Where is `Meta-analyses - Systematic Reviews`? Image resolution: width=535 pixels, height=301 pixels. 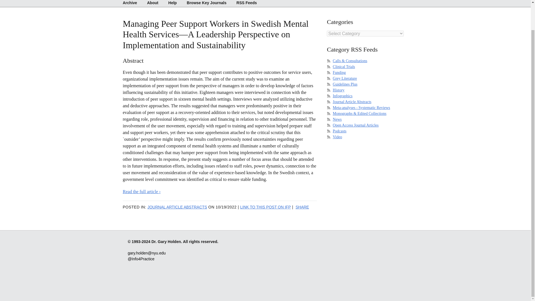
Meta-analyses - Systematic Reviews is located at coordinates (361, 108).